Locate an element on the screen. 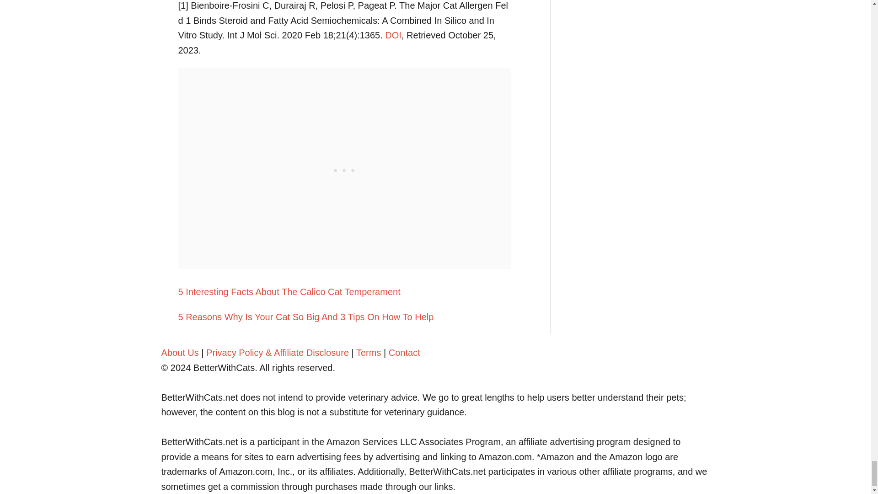 This screenshot has width=878, height=494. About Us is located at coordinates (179, 352).